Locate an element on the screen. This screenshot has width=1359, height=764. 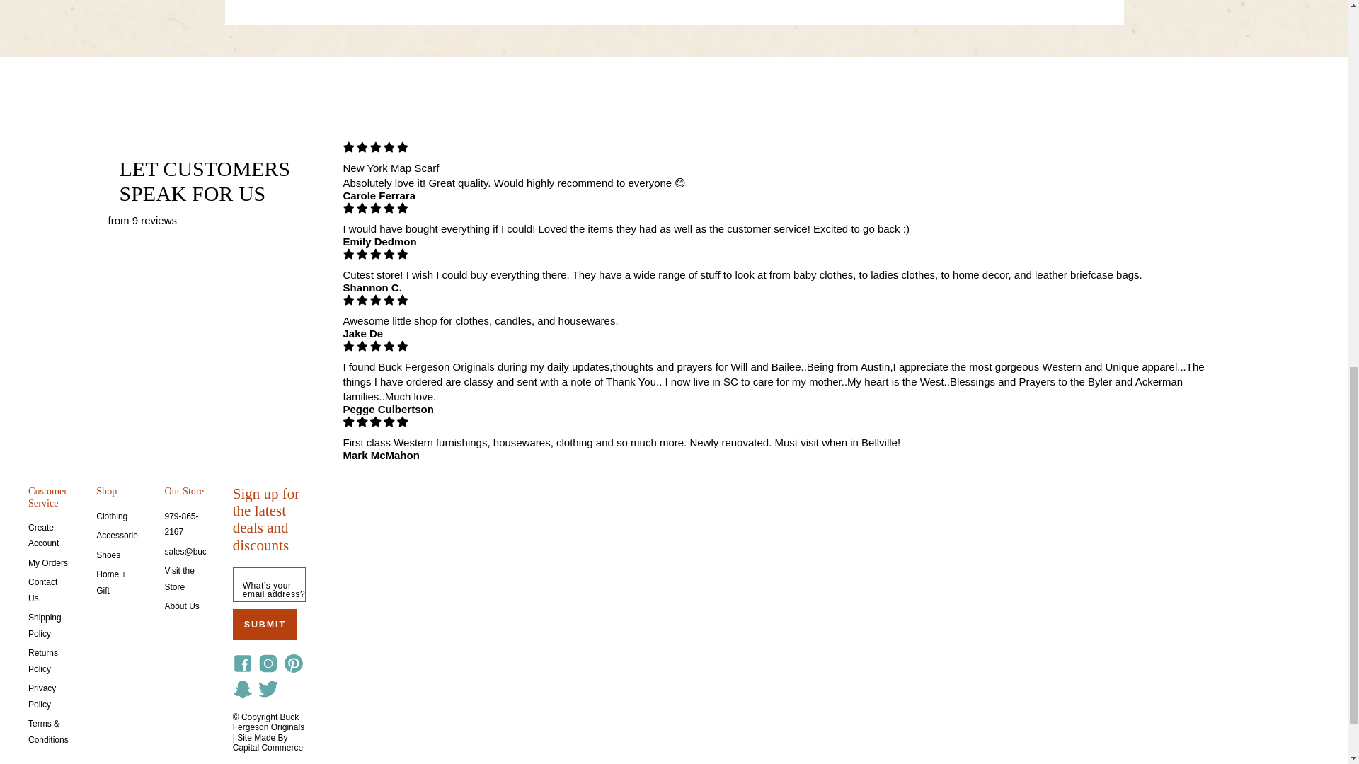
Snapchat is located at coordinates (242, 689).